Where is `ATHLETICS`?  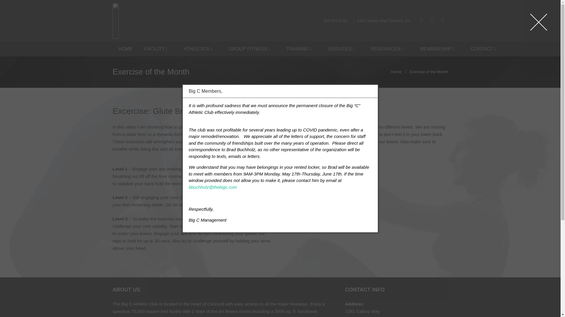
ATHLETICS is located at coordinates (200, 49).